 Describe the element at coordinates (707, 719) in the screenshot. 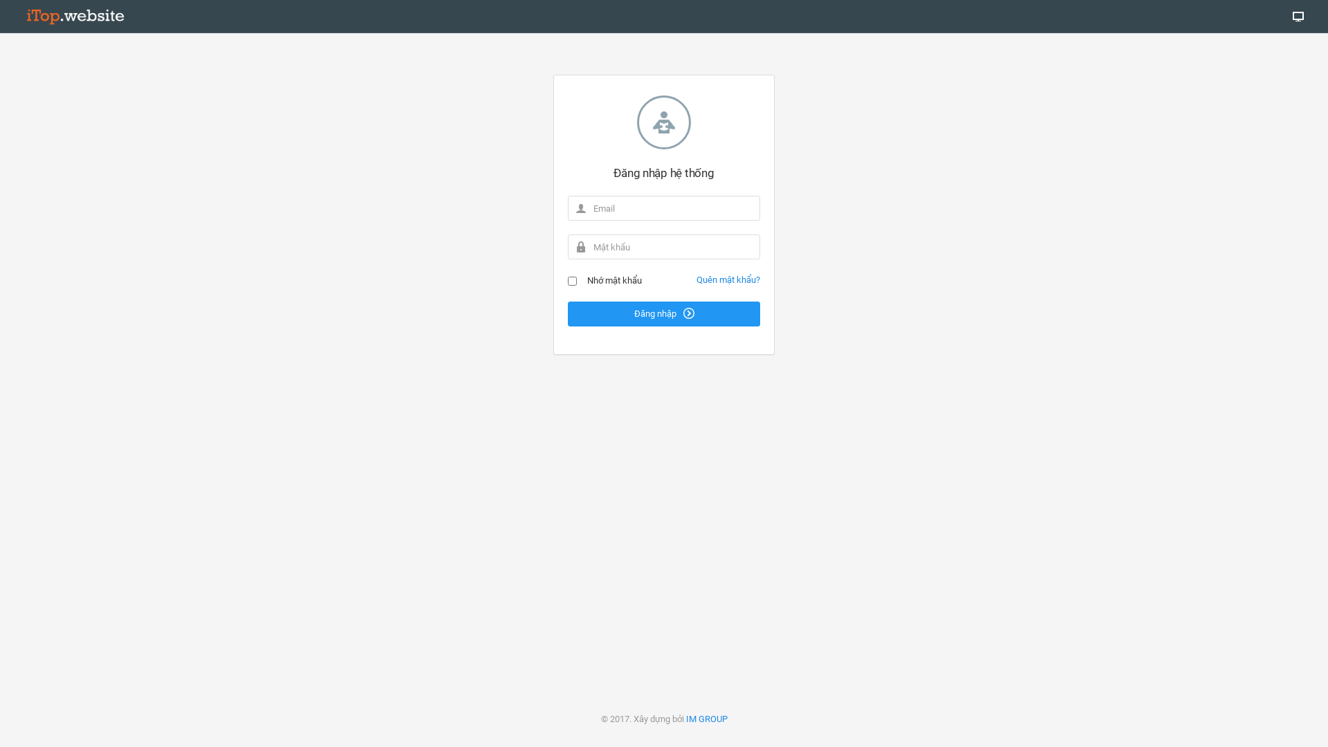

I see `IM GROUP` at that location.